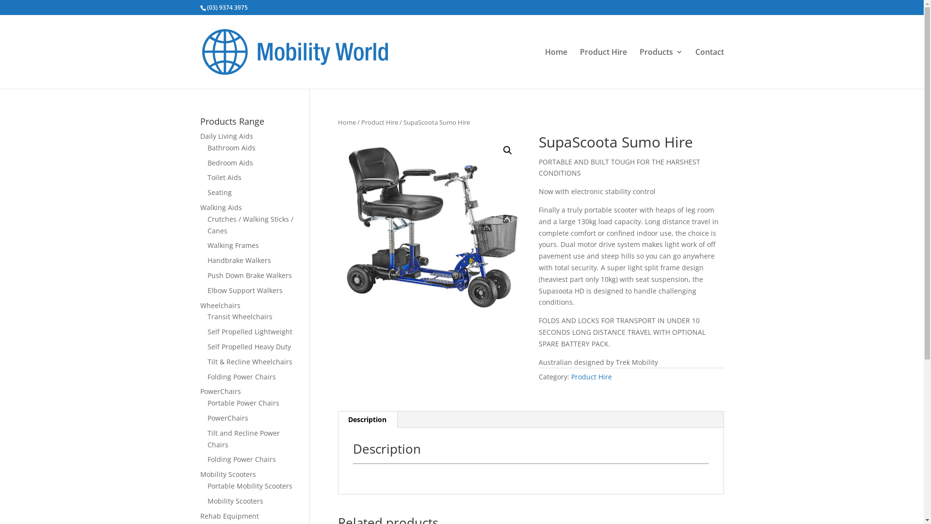 This screenshot has height=524, width=931. What do you see at coordinates (232, 147) in the screenshot?
I see `Bathroom Aids` at bounding box center [232, 147].